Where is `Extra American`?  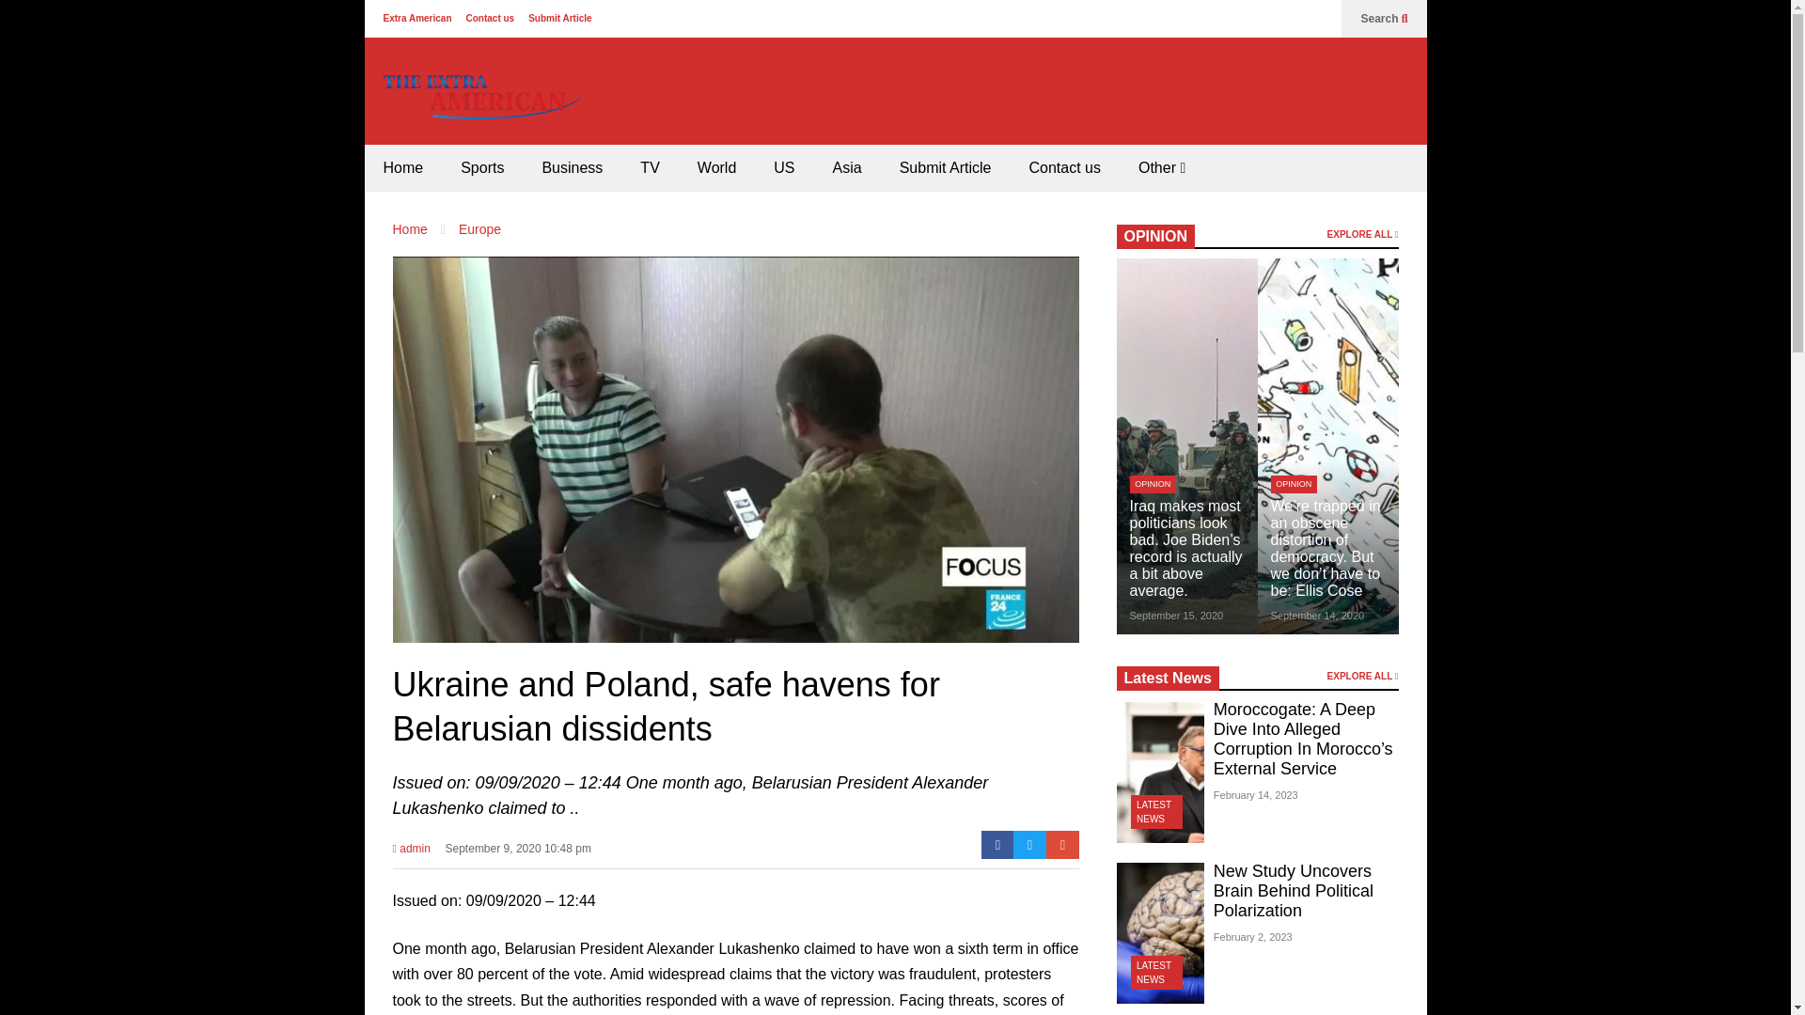
Extra American is located at coordinates (417, 18).